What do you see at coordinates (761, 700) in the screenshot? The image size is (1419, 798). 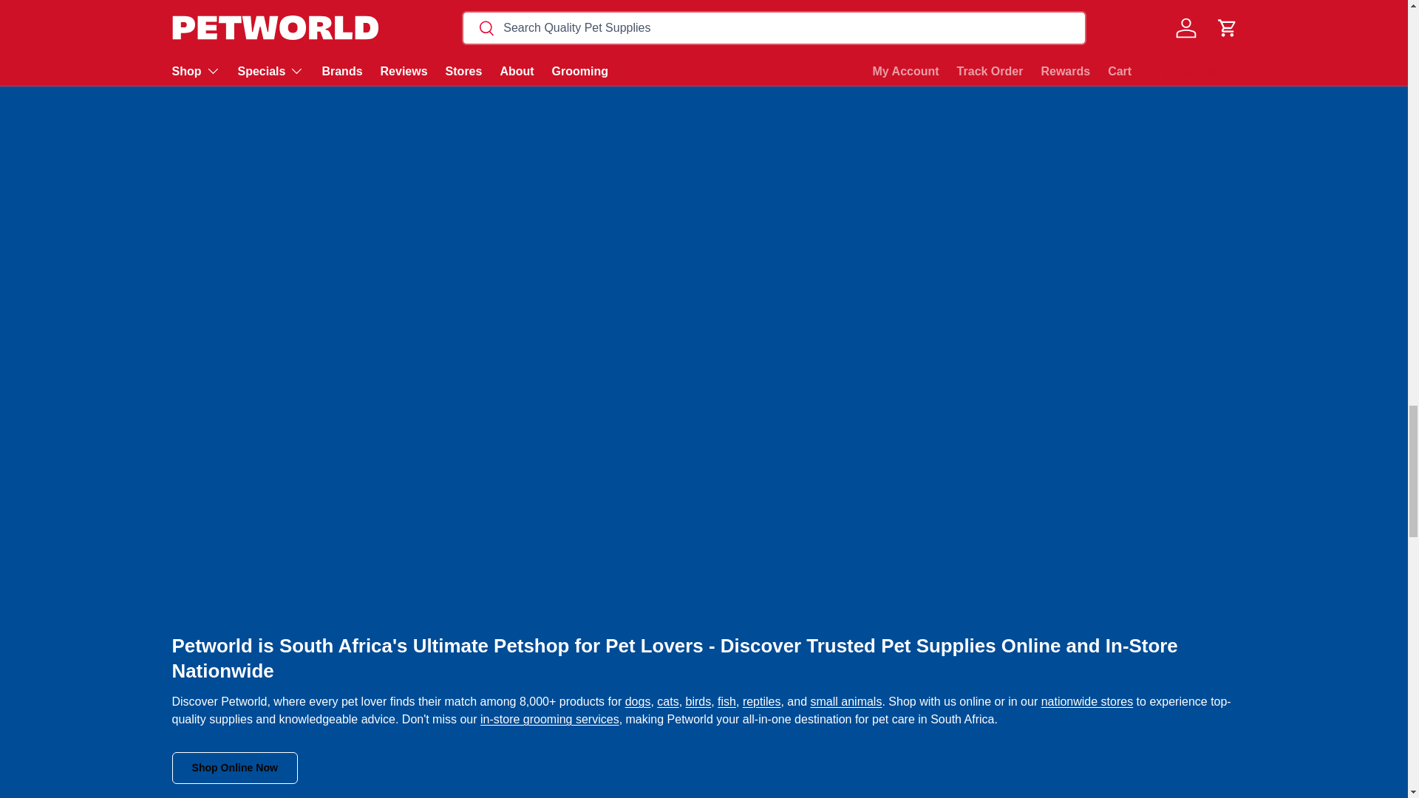 I see `All Reptile Products` at bounding box center [761, 700].